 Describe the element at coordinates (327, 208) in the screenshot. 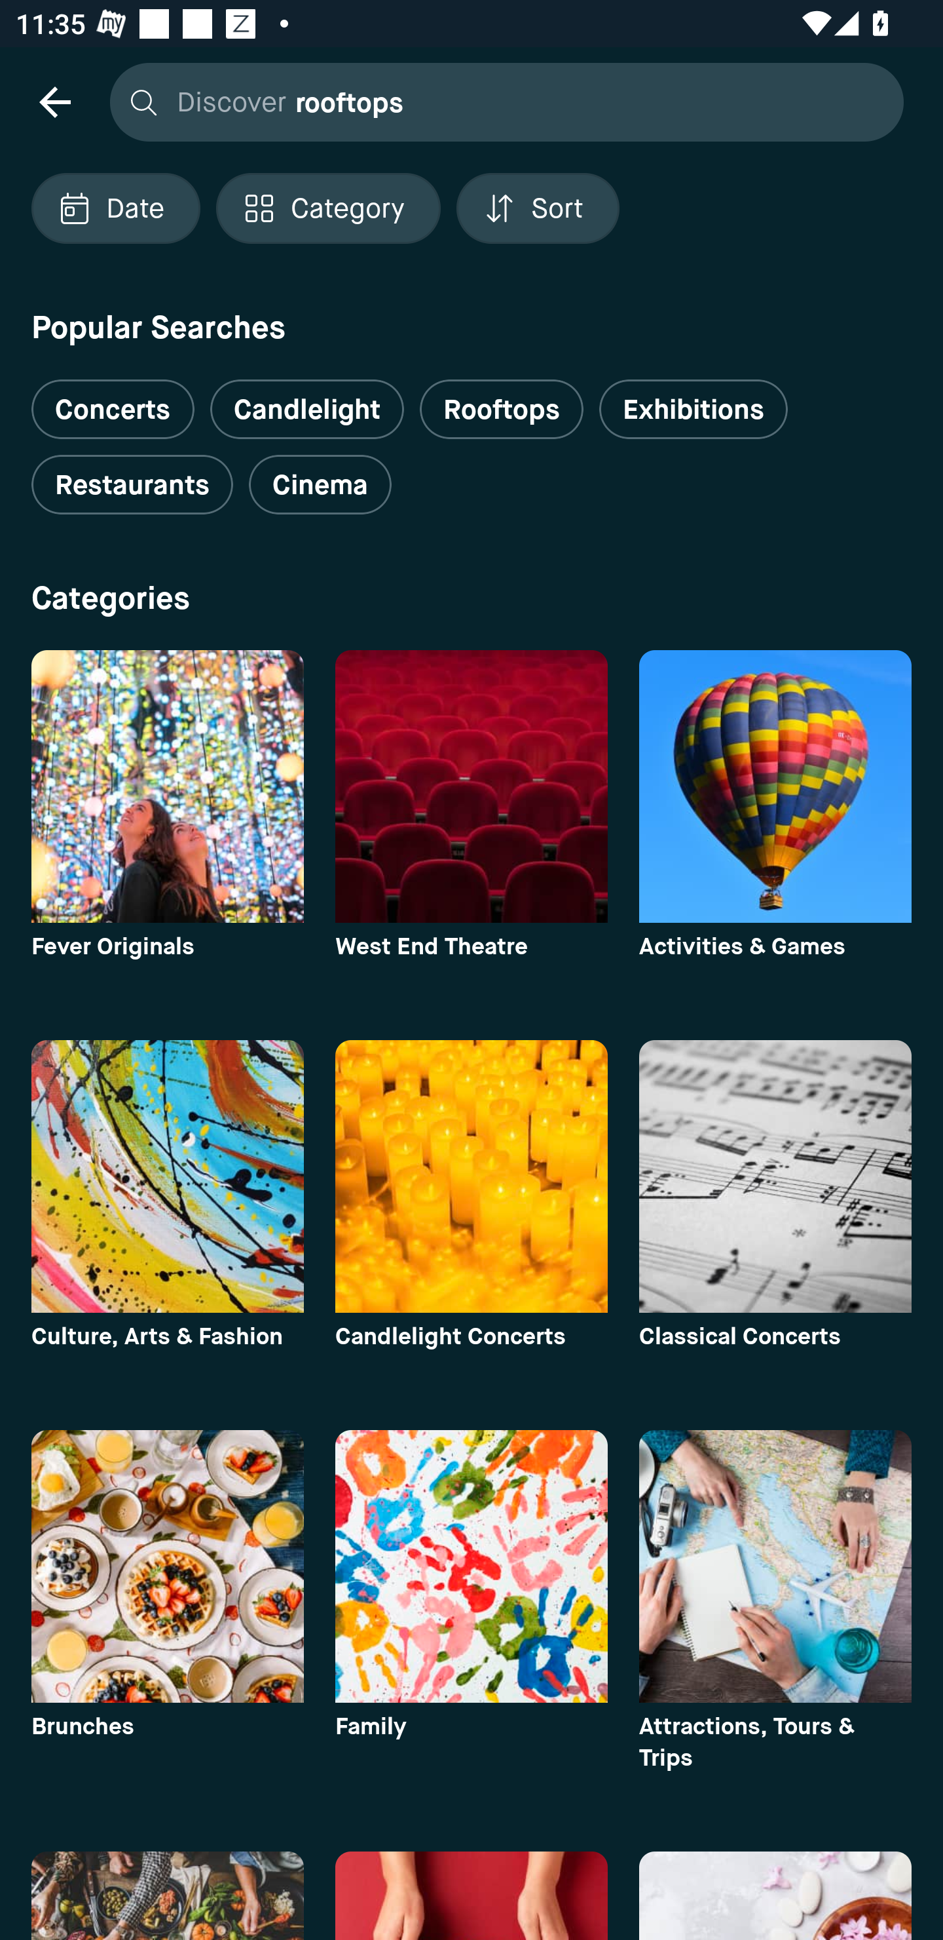

I see `Localized description Category` at that location.